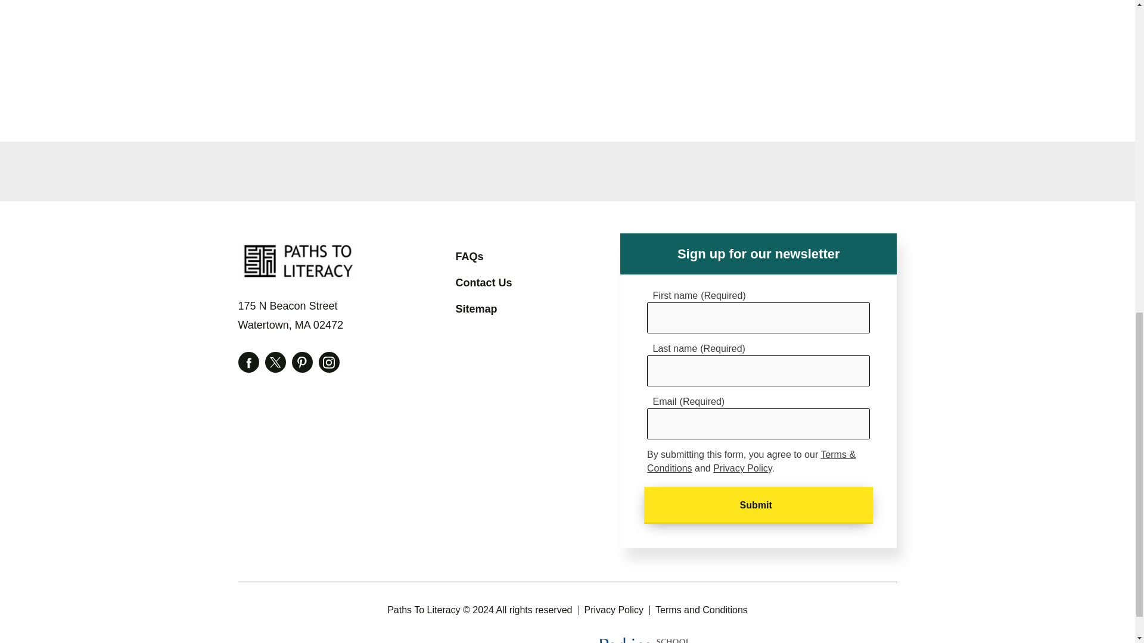 The height and width of the screenshot is (643, 1144). I want to click on Submit, so click(758, 505).